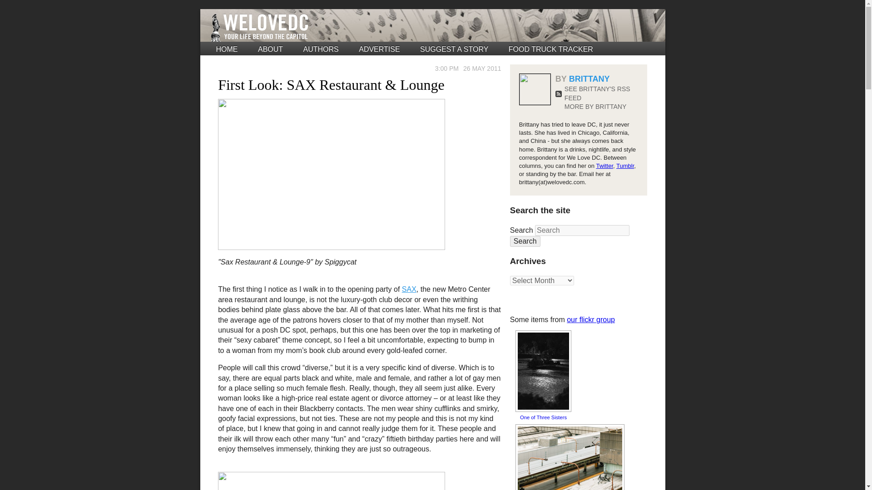 The height and width of the screenshot is (490, 872). Describe the element at coordinates (227, 49) in the screenshot. I see `HOME` at that location.